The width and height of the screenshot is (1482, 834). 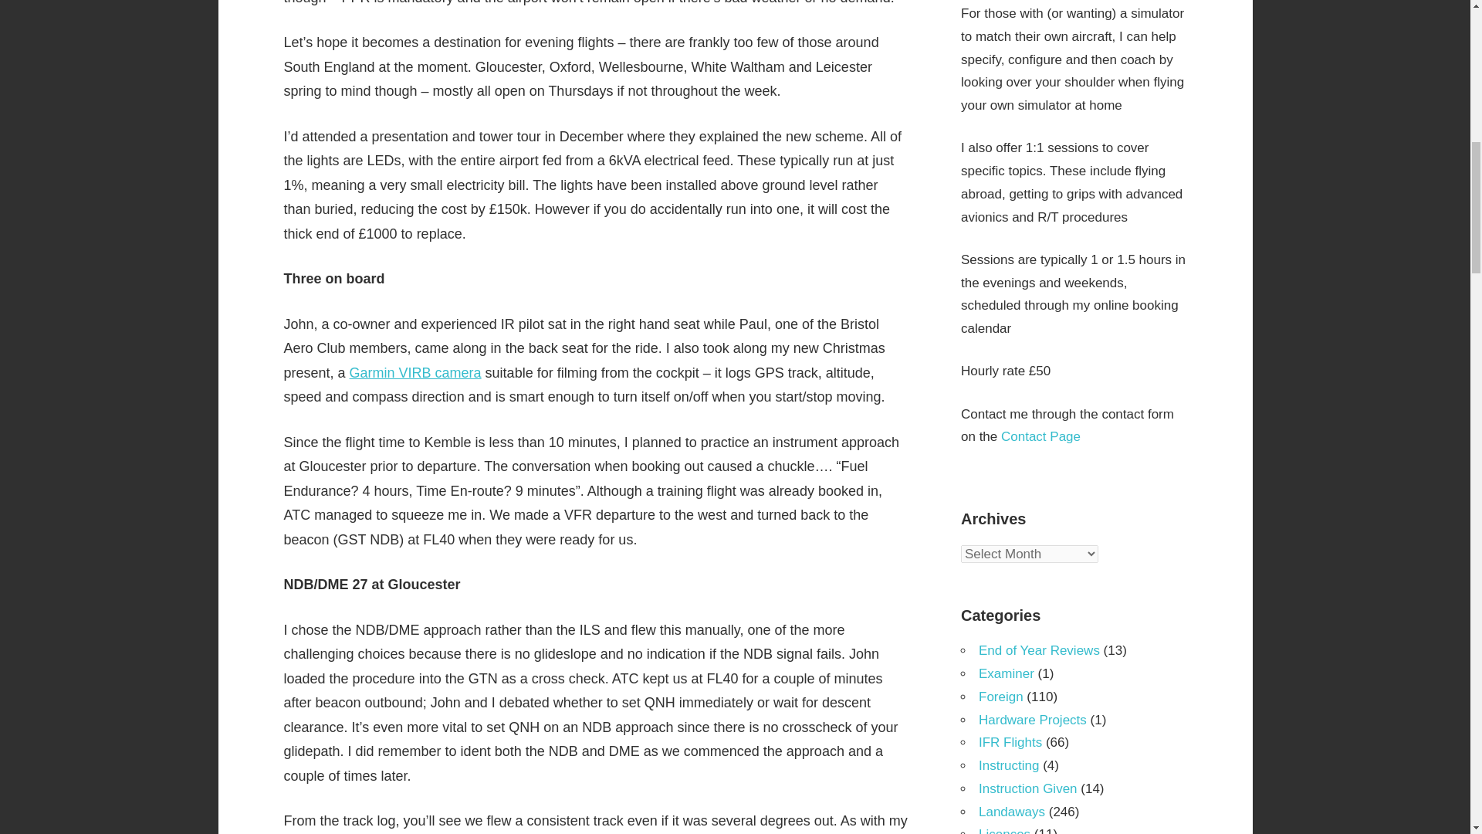 What do you see at coordinates (1039, 650) in the screenshot?
I see `End of Year Reviews` at bounding box center [1039, 650].